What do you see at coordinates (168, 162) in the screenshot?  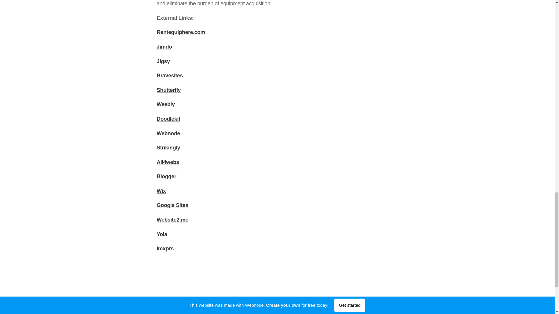 I see `All4webs` at bounding box center [168, 162].